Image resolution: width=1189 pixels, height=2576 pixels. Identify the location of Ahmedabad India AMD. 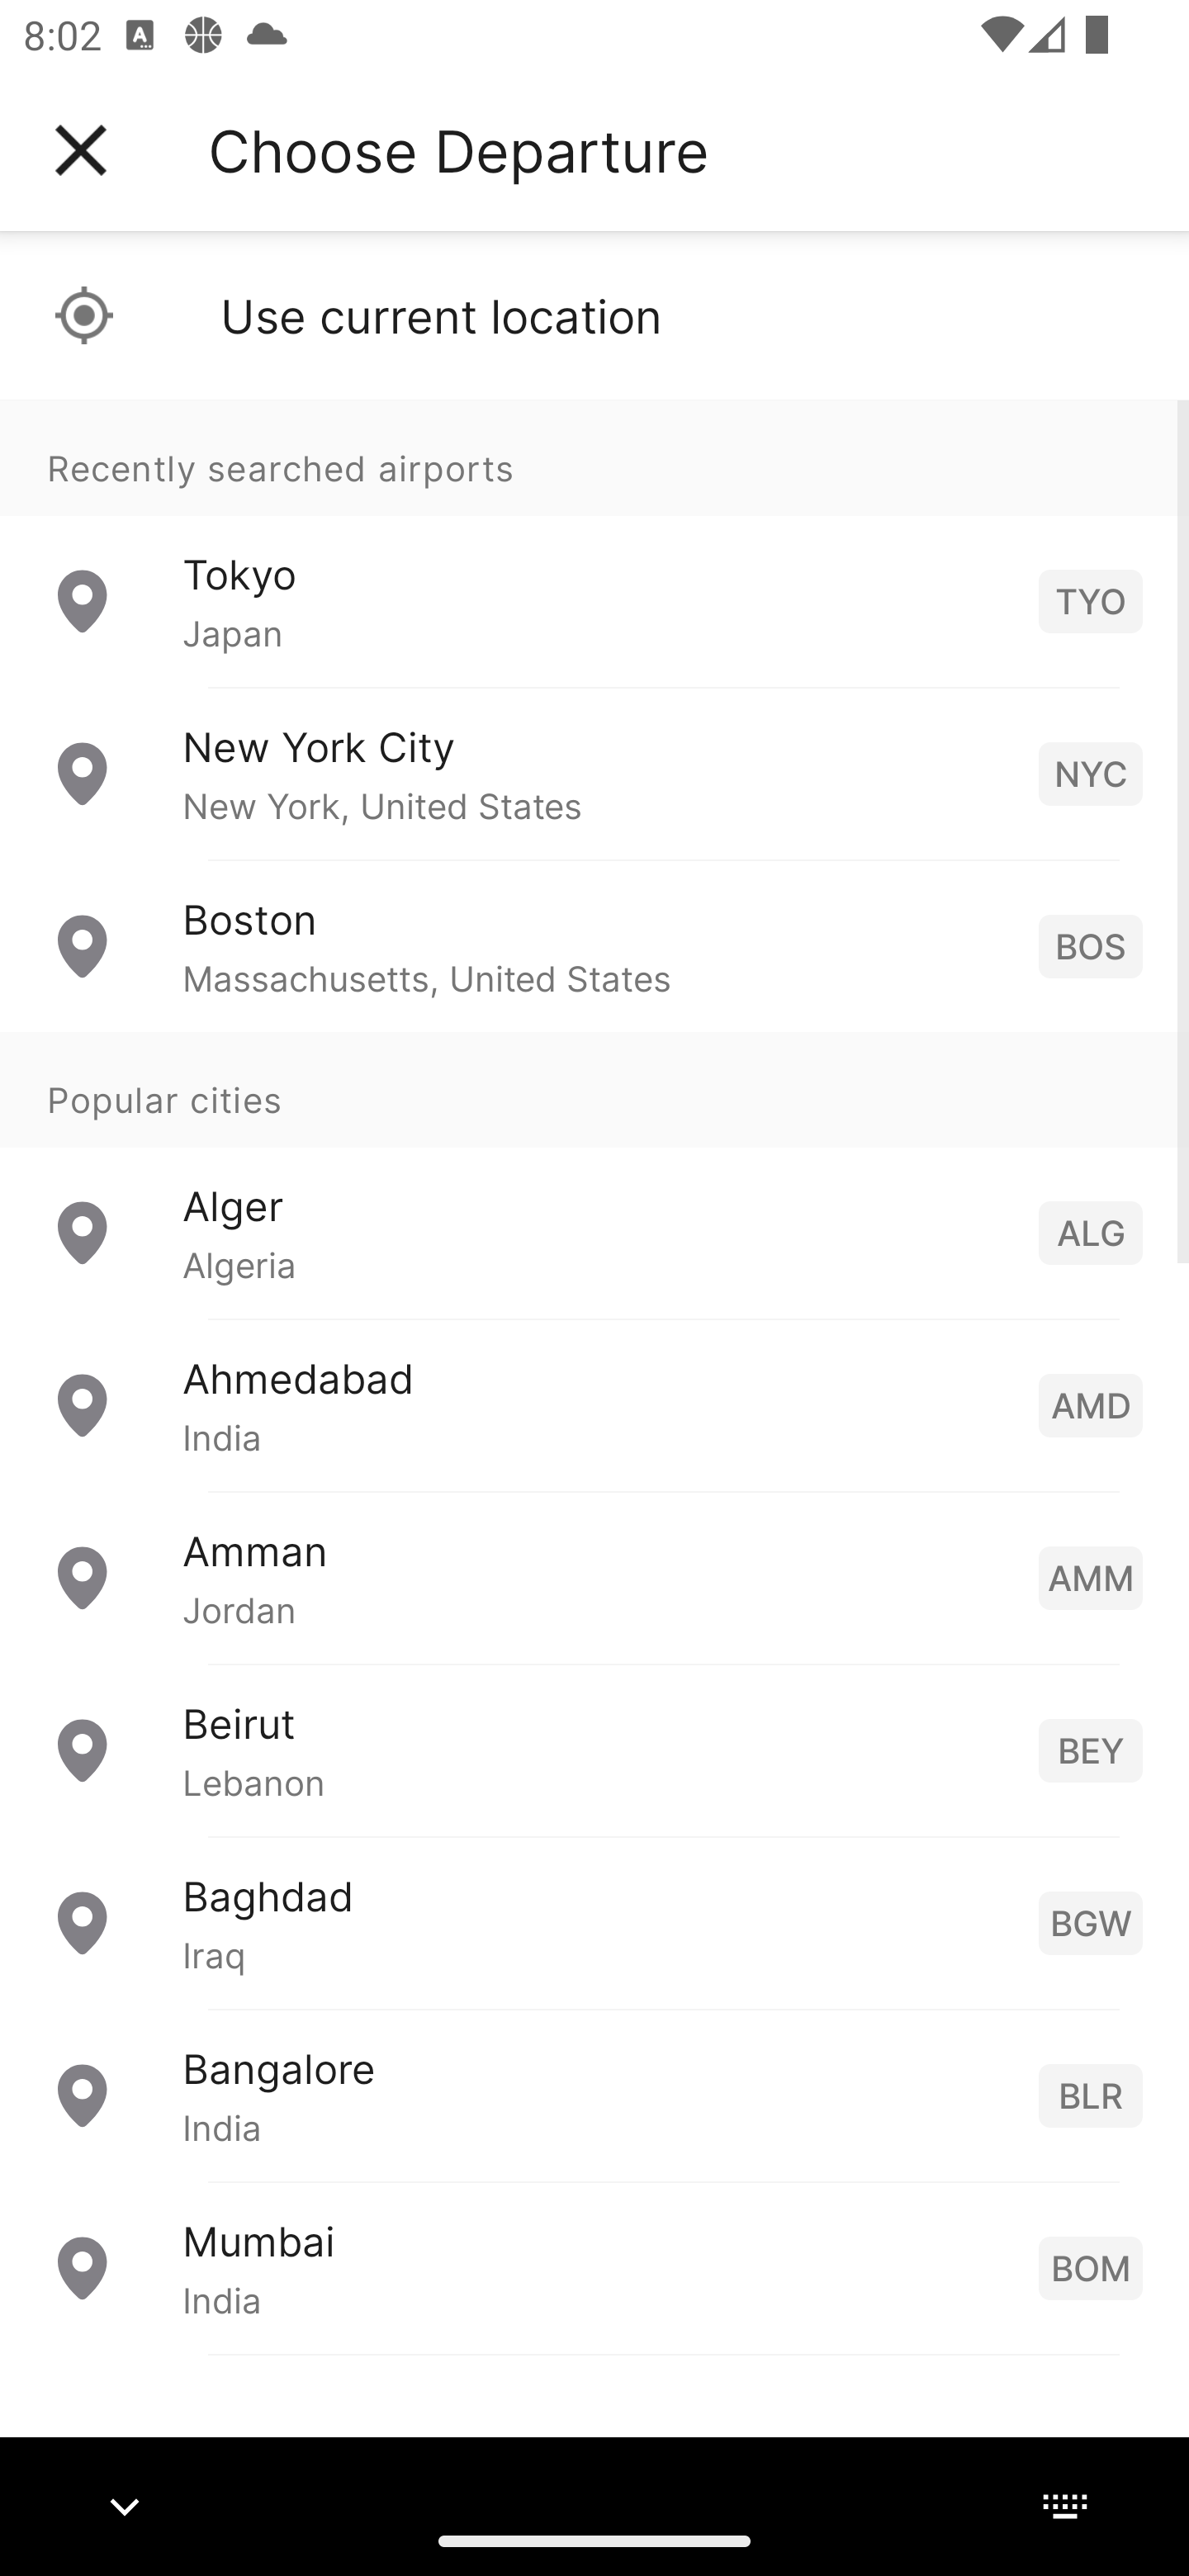
(594, 1405).